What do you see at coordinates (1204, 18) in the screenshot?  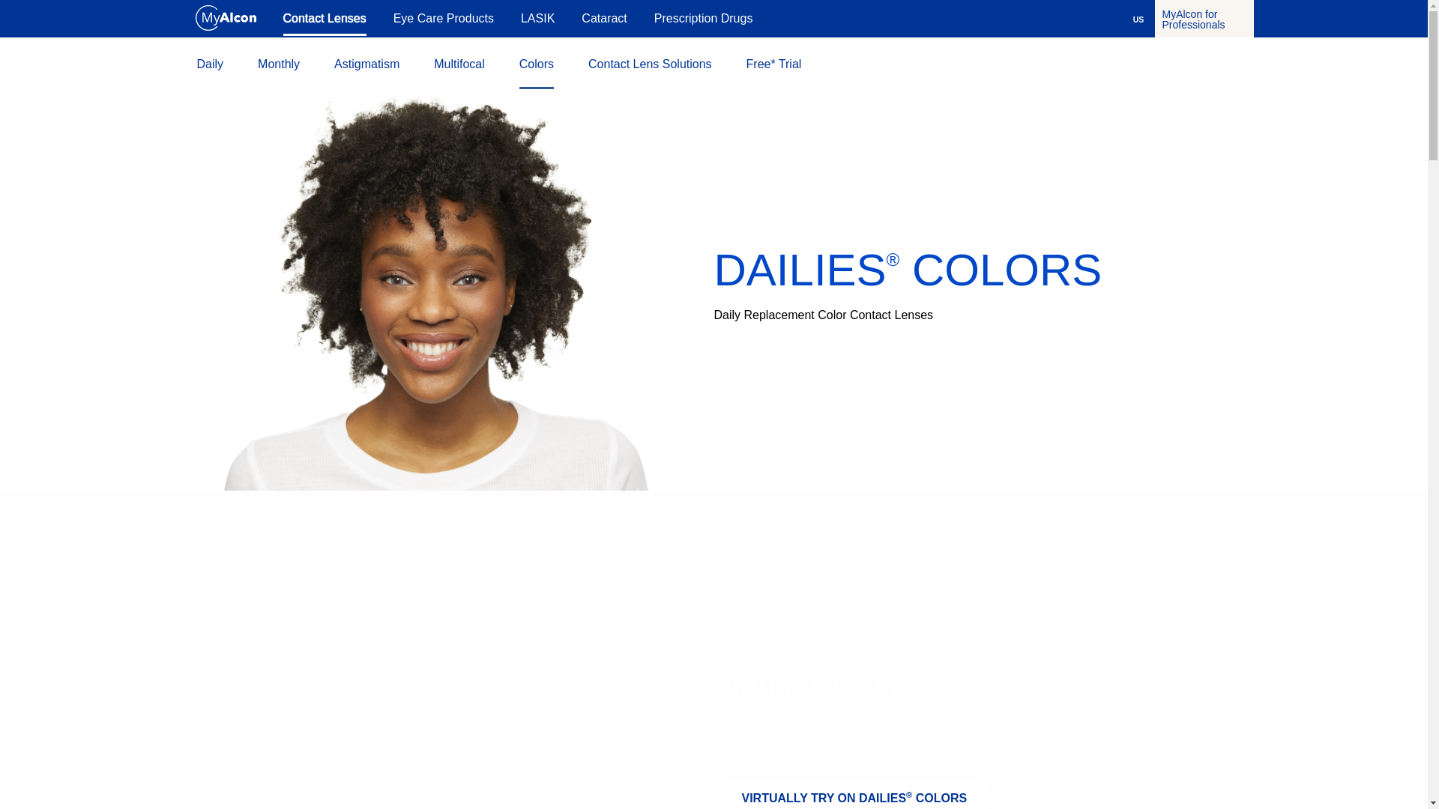 I see `MyAlcon for Professionals` at bounding box center [1204, 18].